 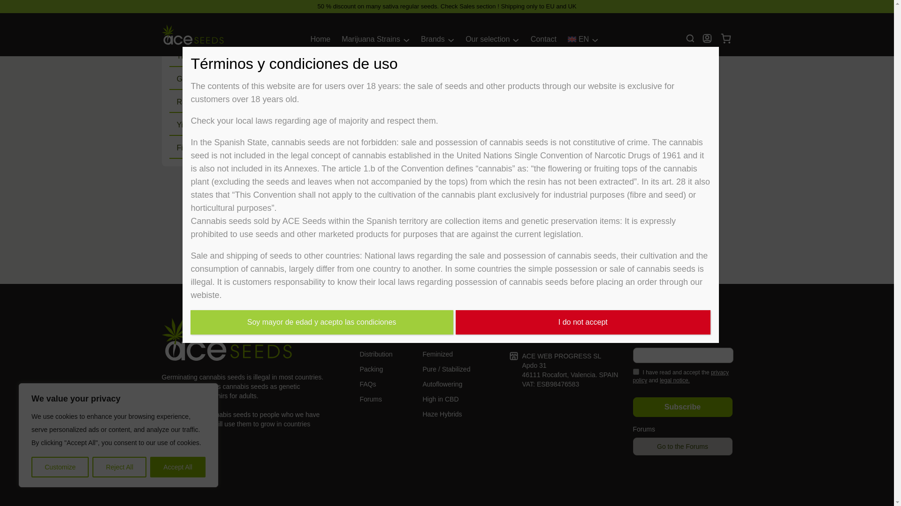 What do you see at coordinates (119, 407) in the screenshot?
I see `Reject All` at bounding box center [119, 407].